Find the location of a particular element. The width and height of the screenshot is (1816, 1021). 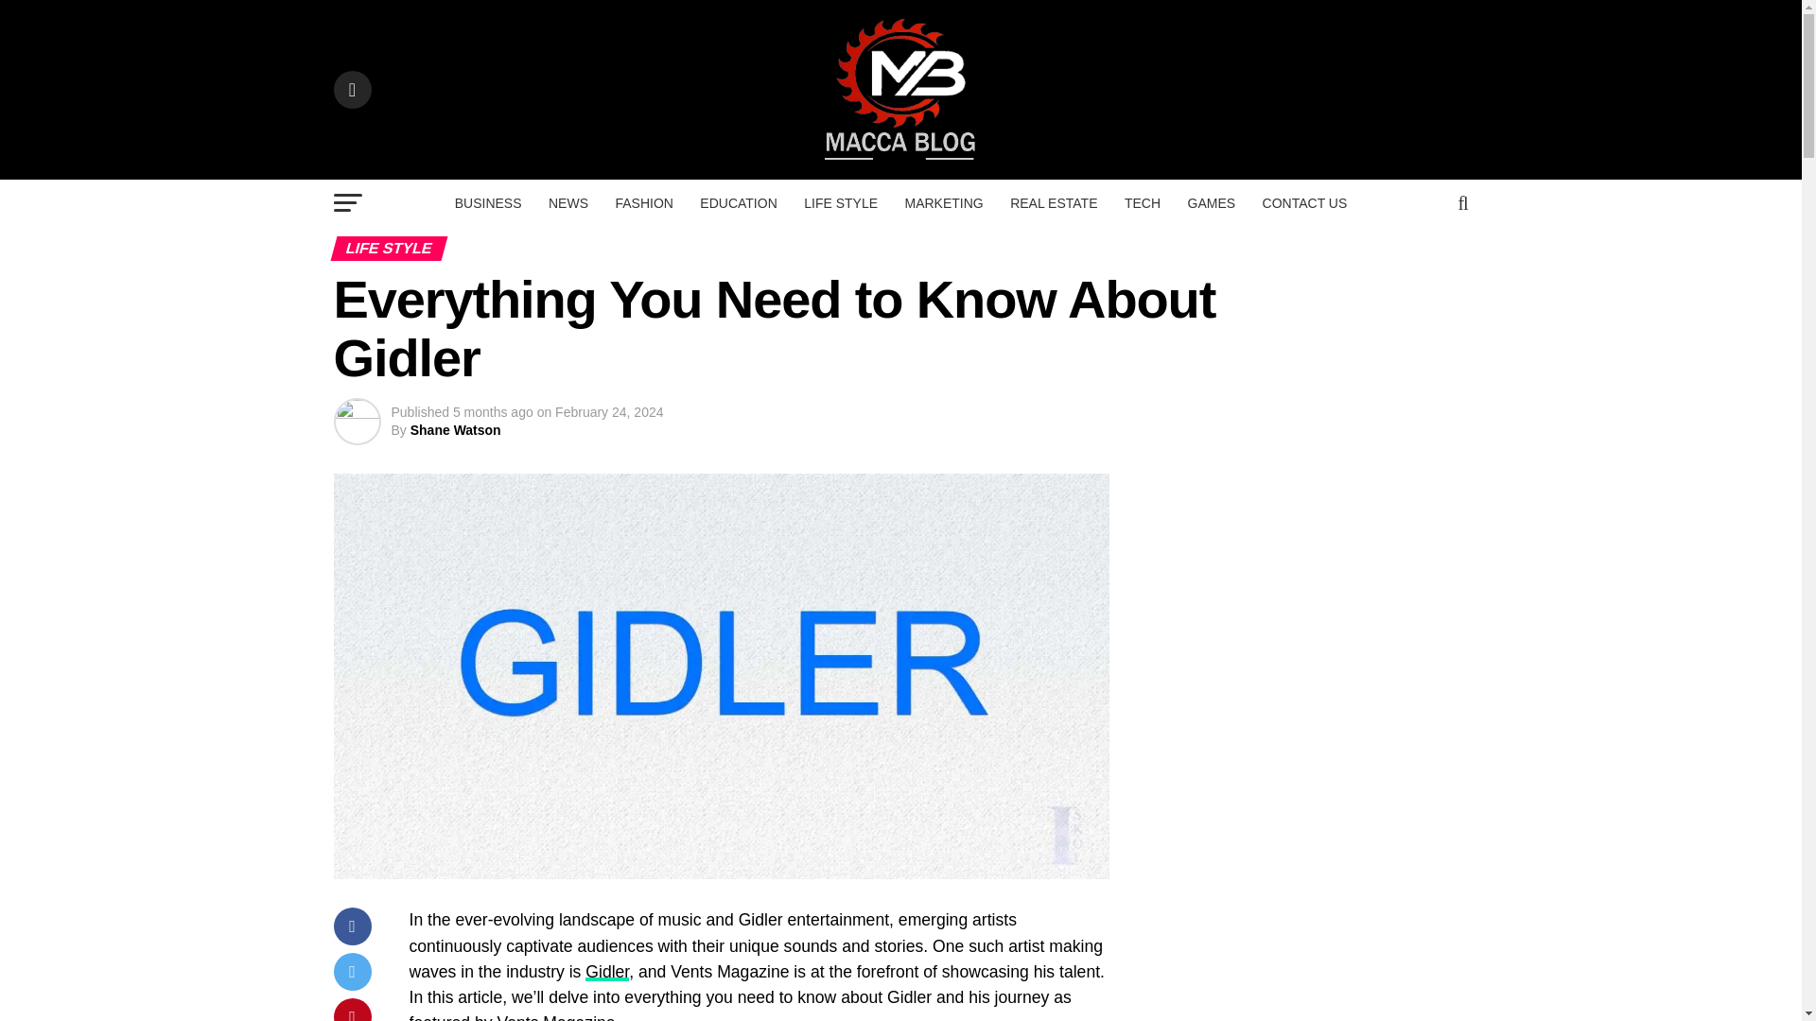

NEWS is located at coordinates (567, 202).